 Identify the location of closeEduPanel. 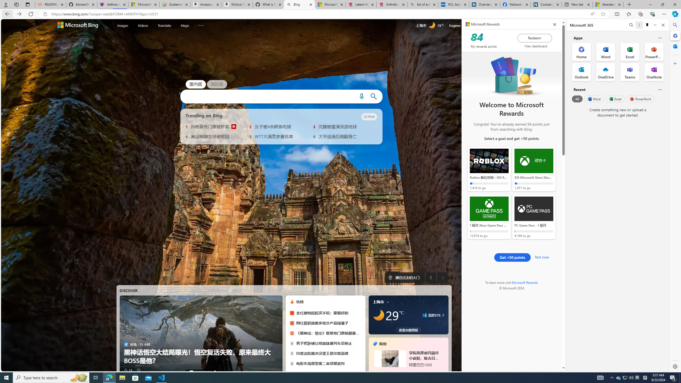
(554, 24).